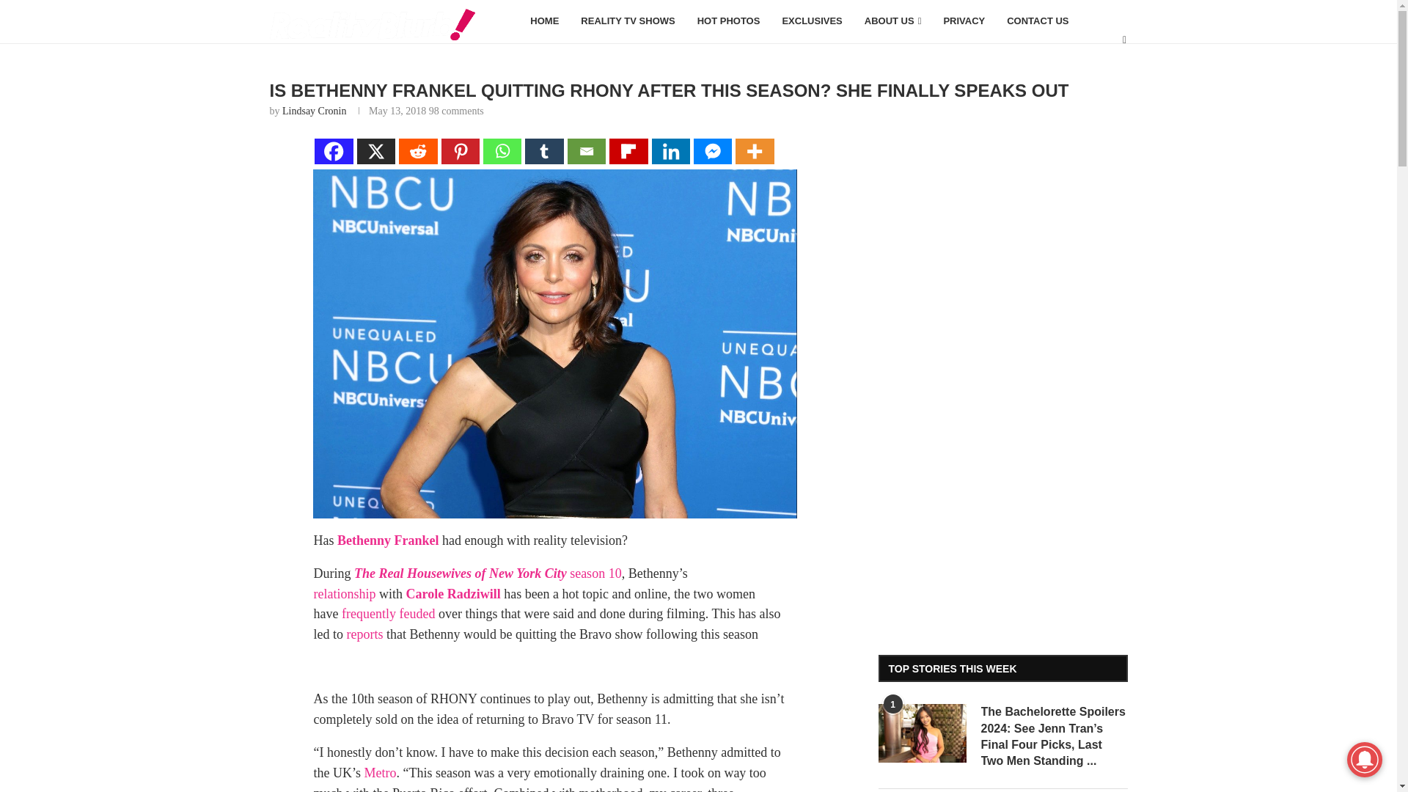 The height and width of the screenshot is (792, 1408). What do you see at coordinates (964, 22) in the screenshot?
I see `PRIVACY` at bounding box center [964, 22].